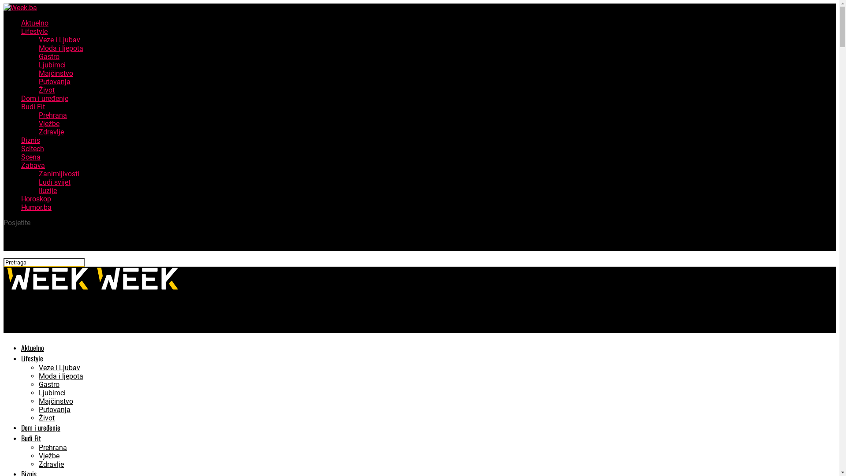 This screenshot has height=476, width=846. What do you see at coordinates (55, 82) in the screenshot?
I see `Putovanja` at bounding box center [55, 82].